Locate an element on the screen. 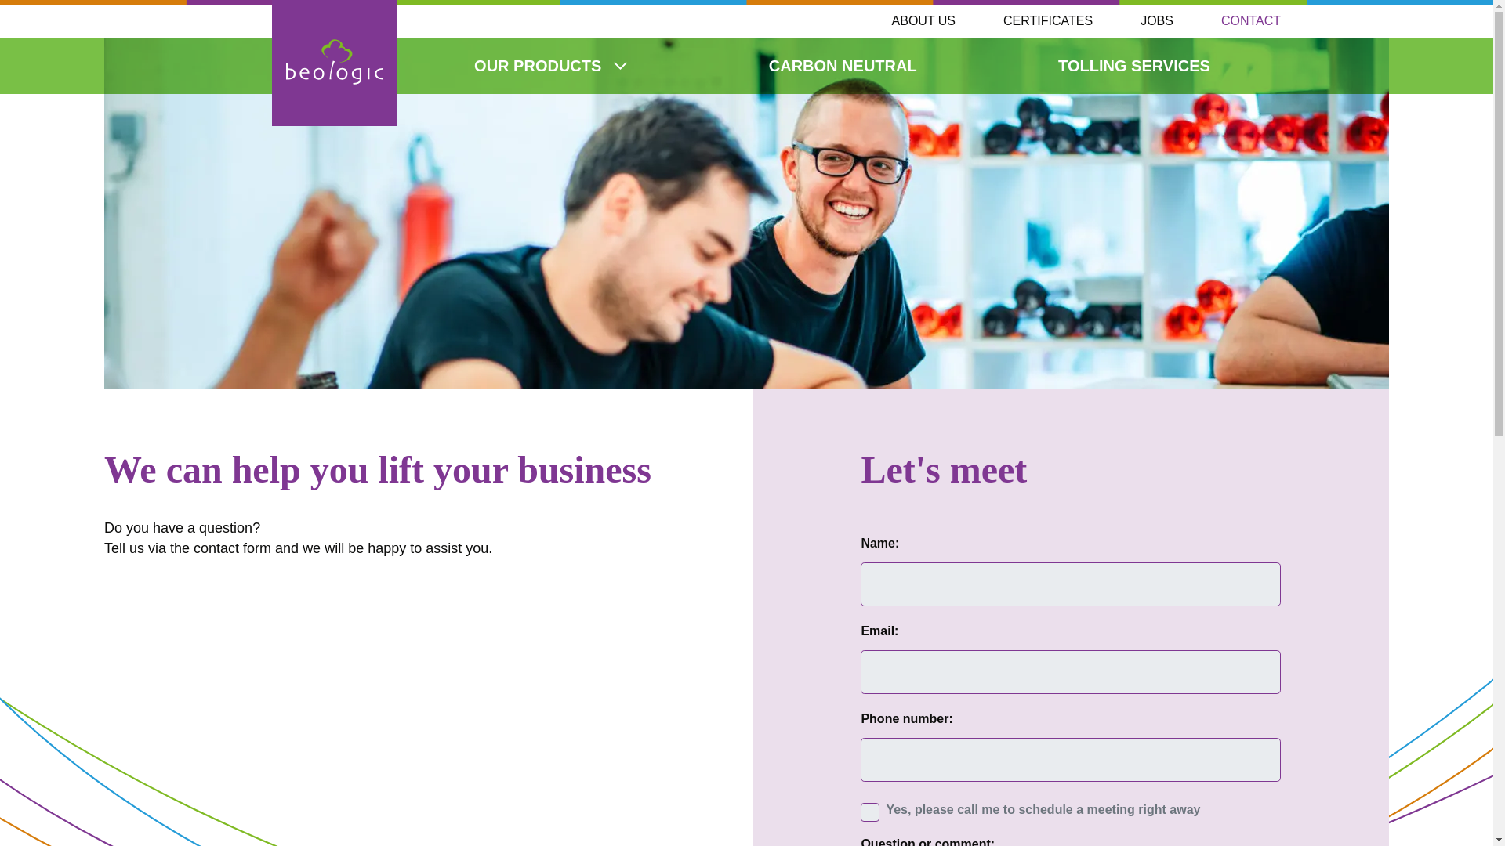 This screenshot has height=846, width=1505. CERTIFICATES is located at coordinates (1043, 20).